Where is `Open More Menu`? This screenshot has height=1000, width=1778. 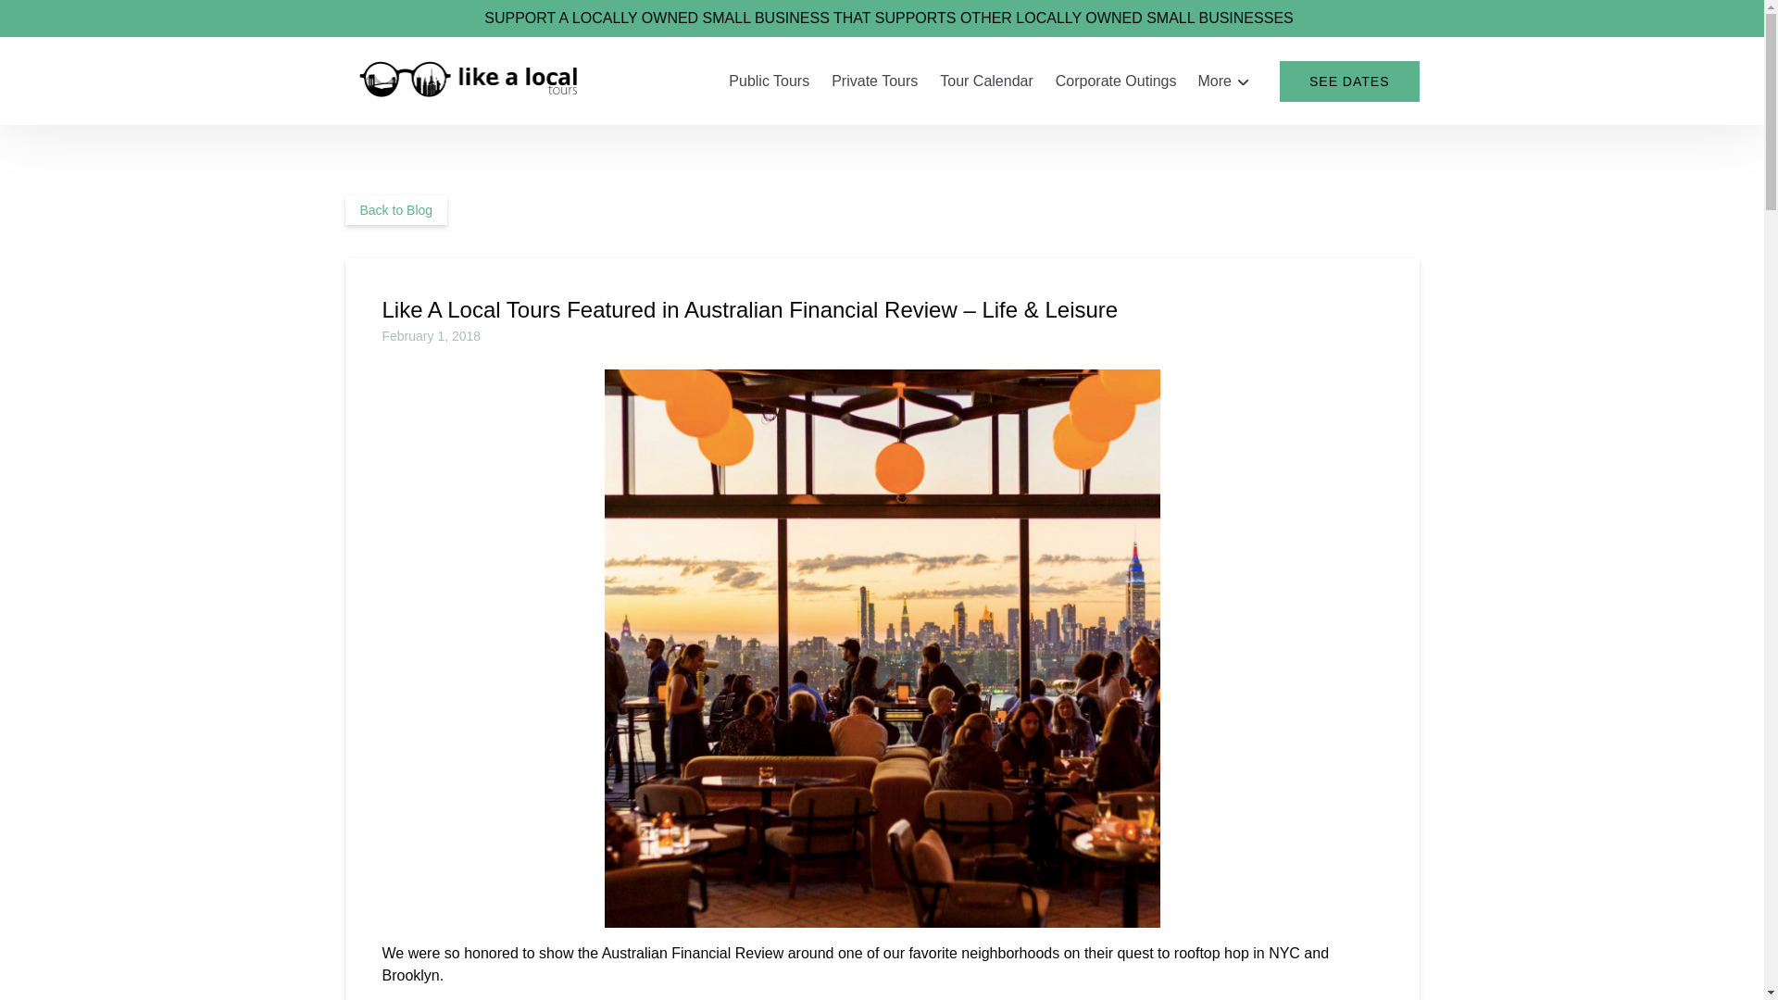 Open More Menu is located at coordinates (1228, 77).